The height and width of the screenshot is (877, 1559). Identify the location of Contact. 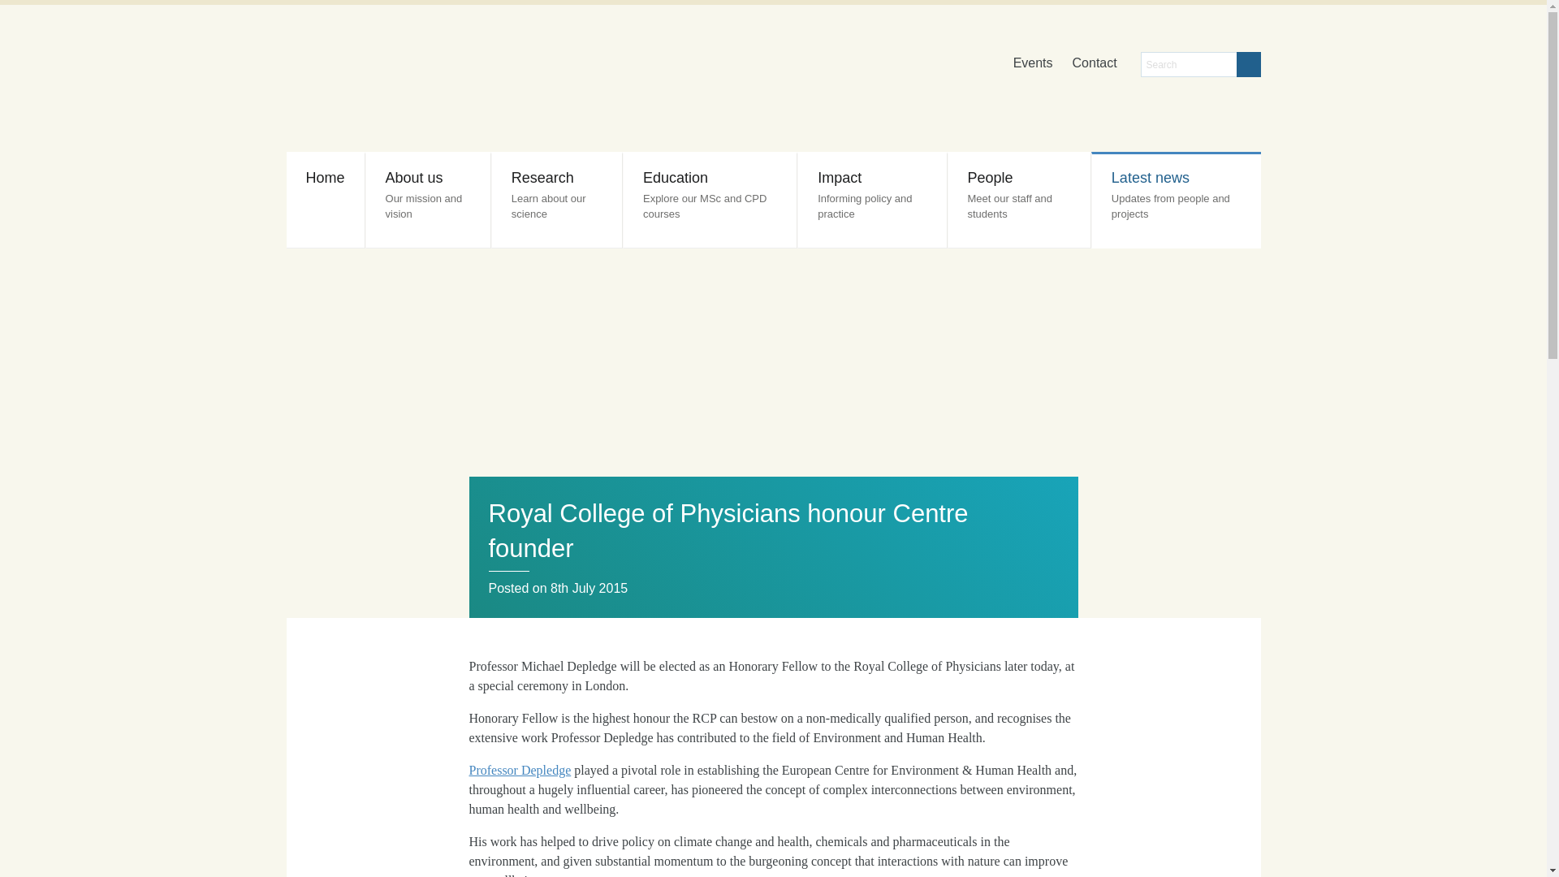
(1095, 64).